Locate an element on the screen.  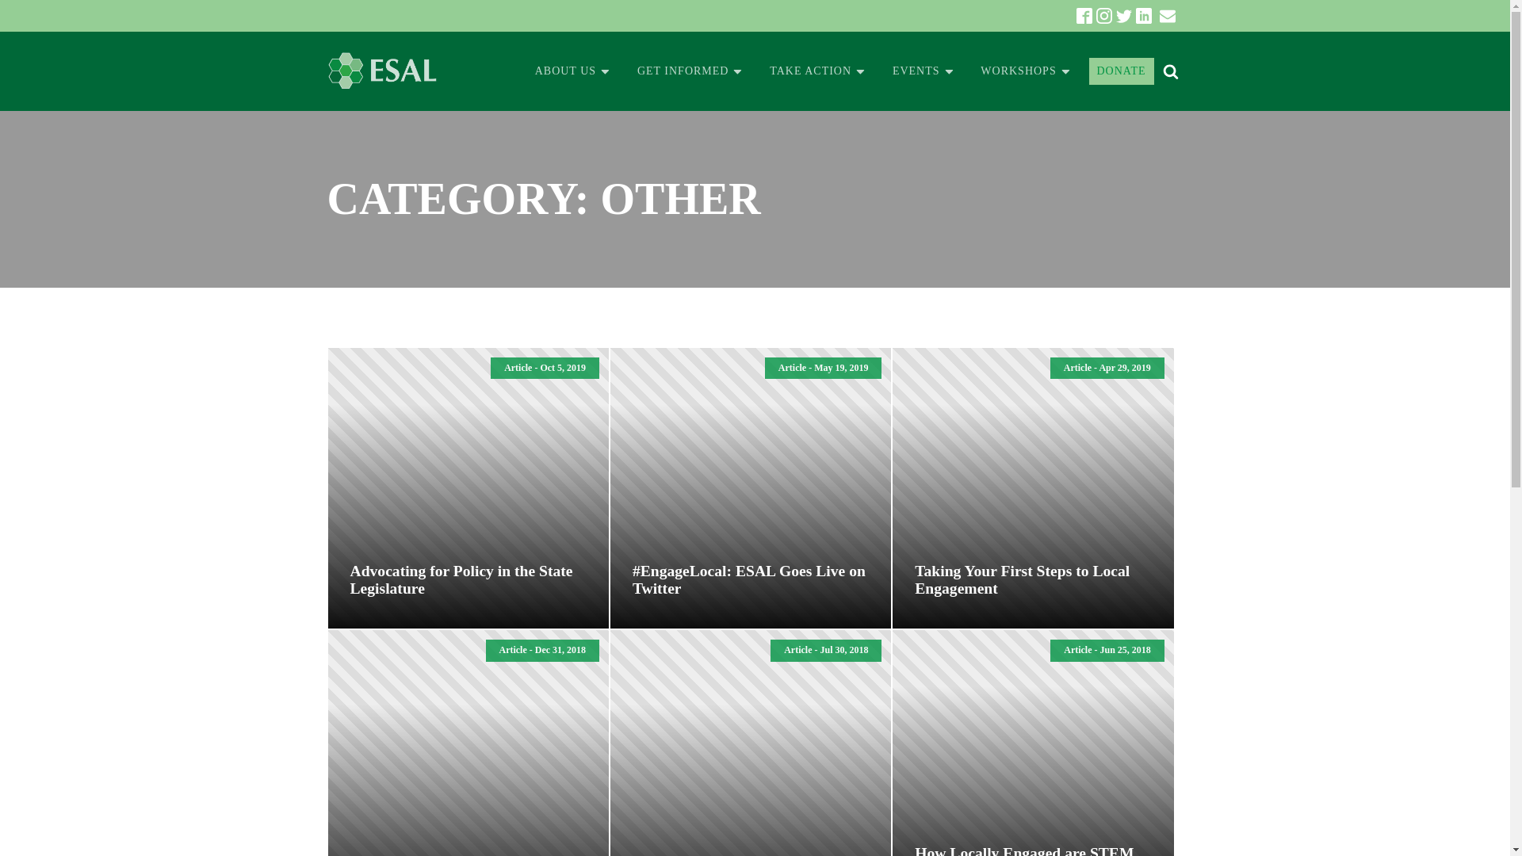
Advocating for Policy in the State Legislature is located at coordinates (468, 579).